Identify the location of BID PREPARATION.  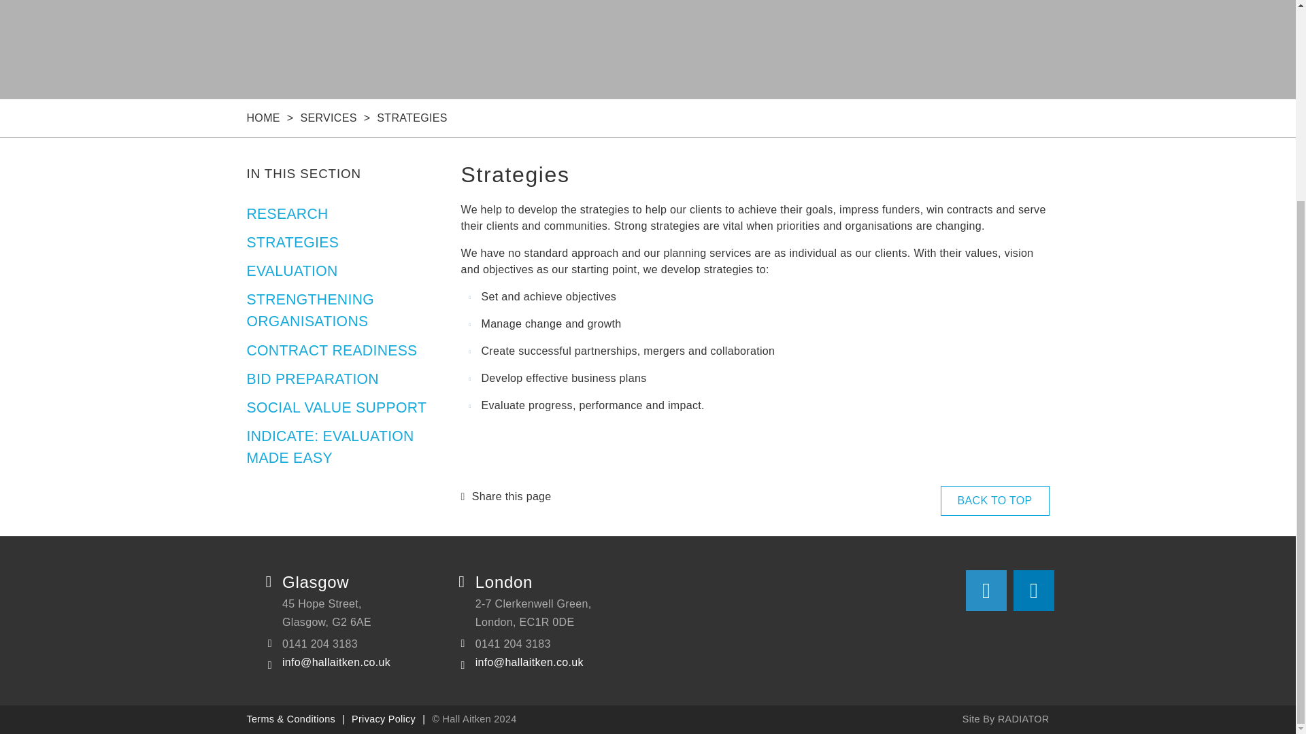
(312, 379).